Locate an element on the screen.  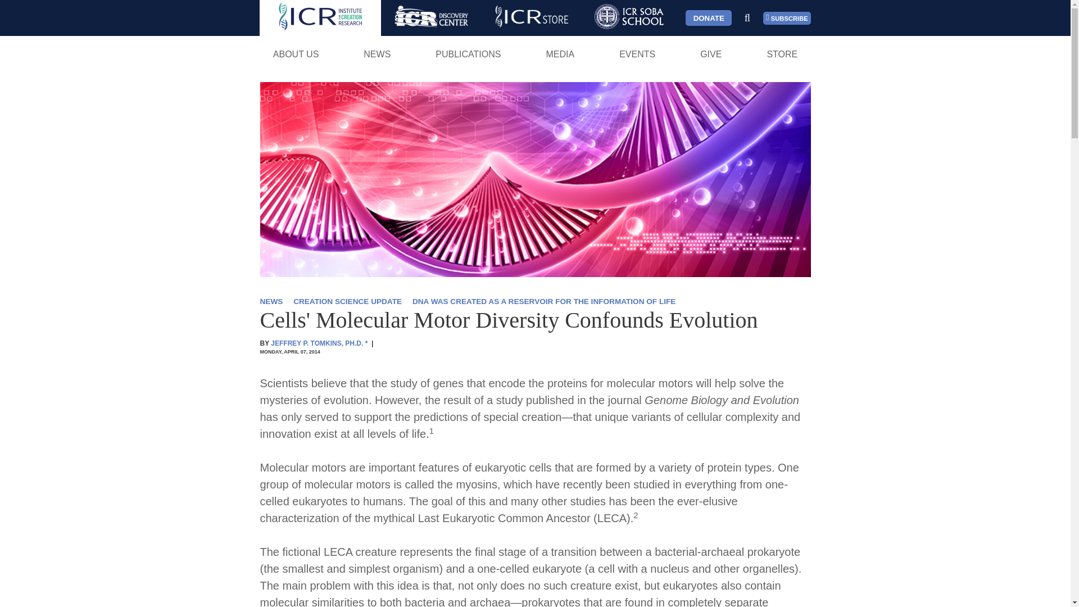
PUBLICATIONS is located at coordinates (468, 54).